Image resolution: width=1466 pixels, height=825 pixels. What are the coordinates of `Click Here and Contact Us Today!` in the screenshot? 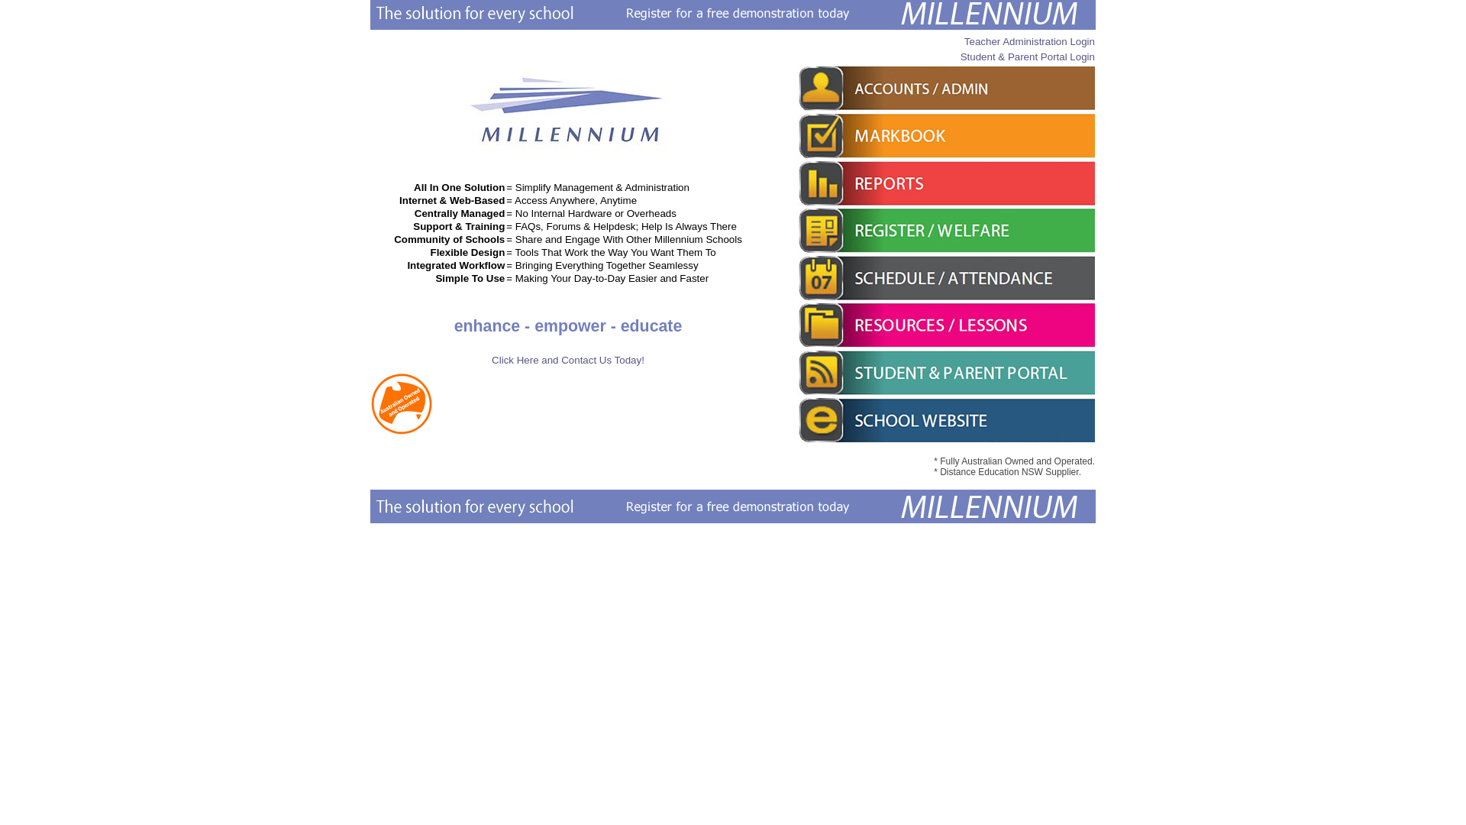 It's located at (568, 361).